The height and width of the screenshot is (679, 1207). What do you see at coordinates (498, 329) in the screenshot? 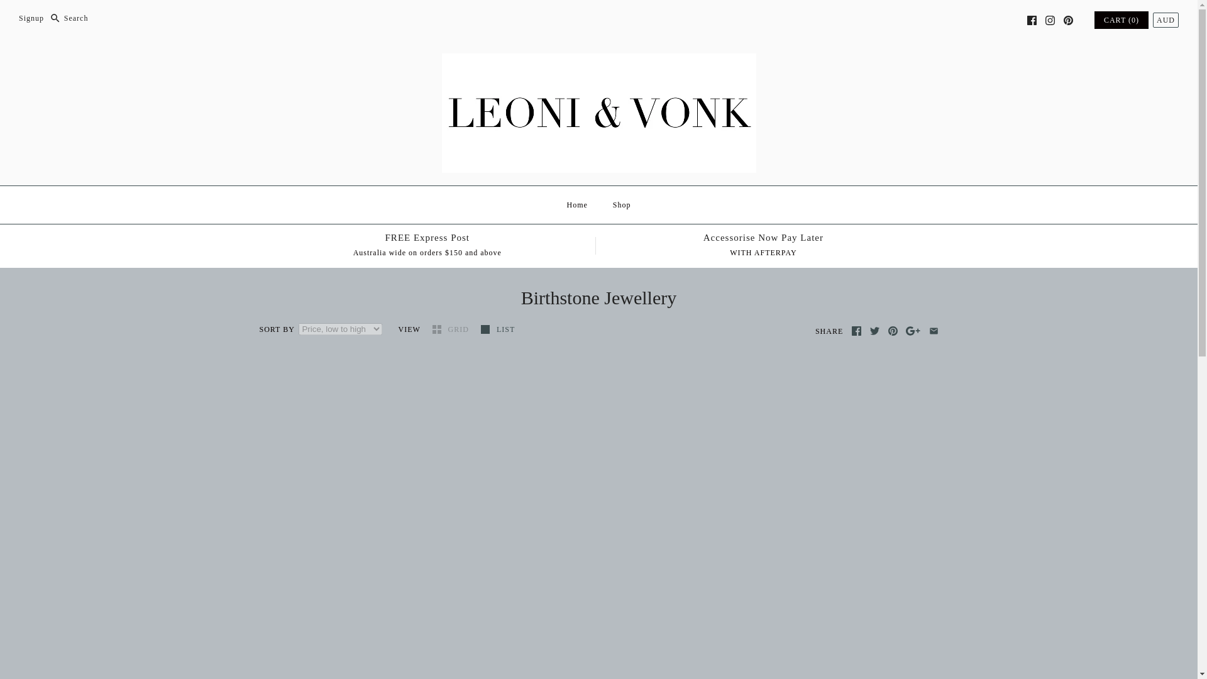
I see `Facebook` at bounding box center [498, 329].